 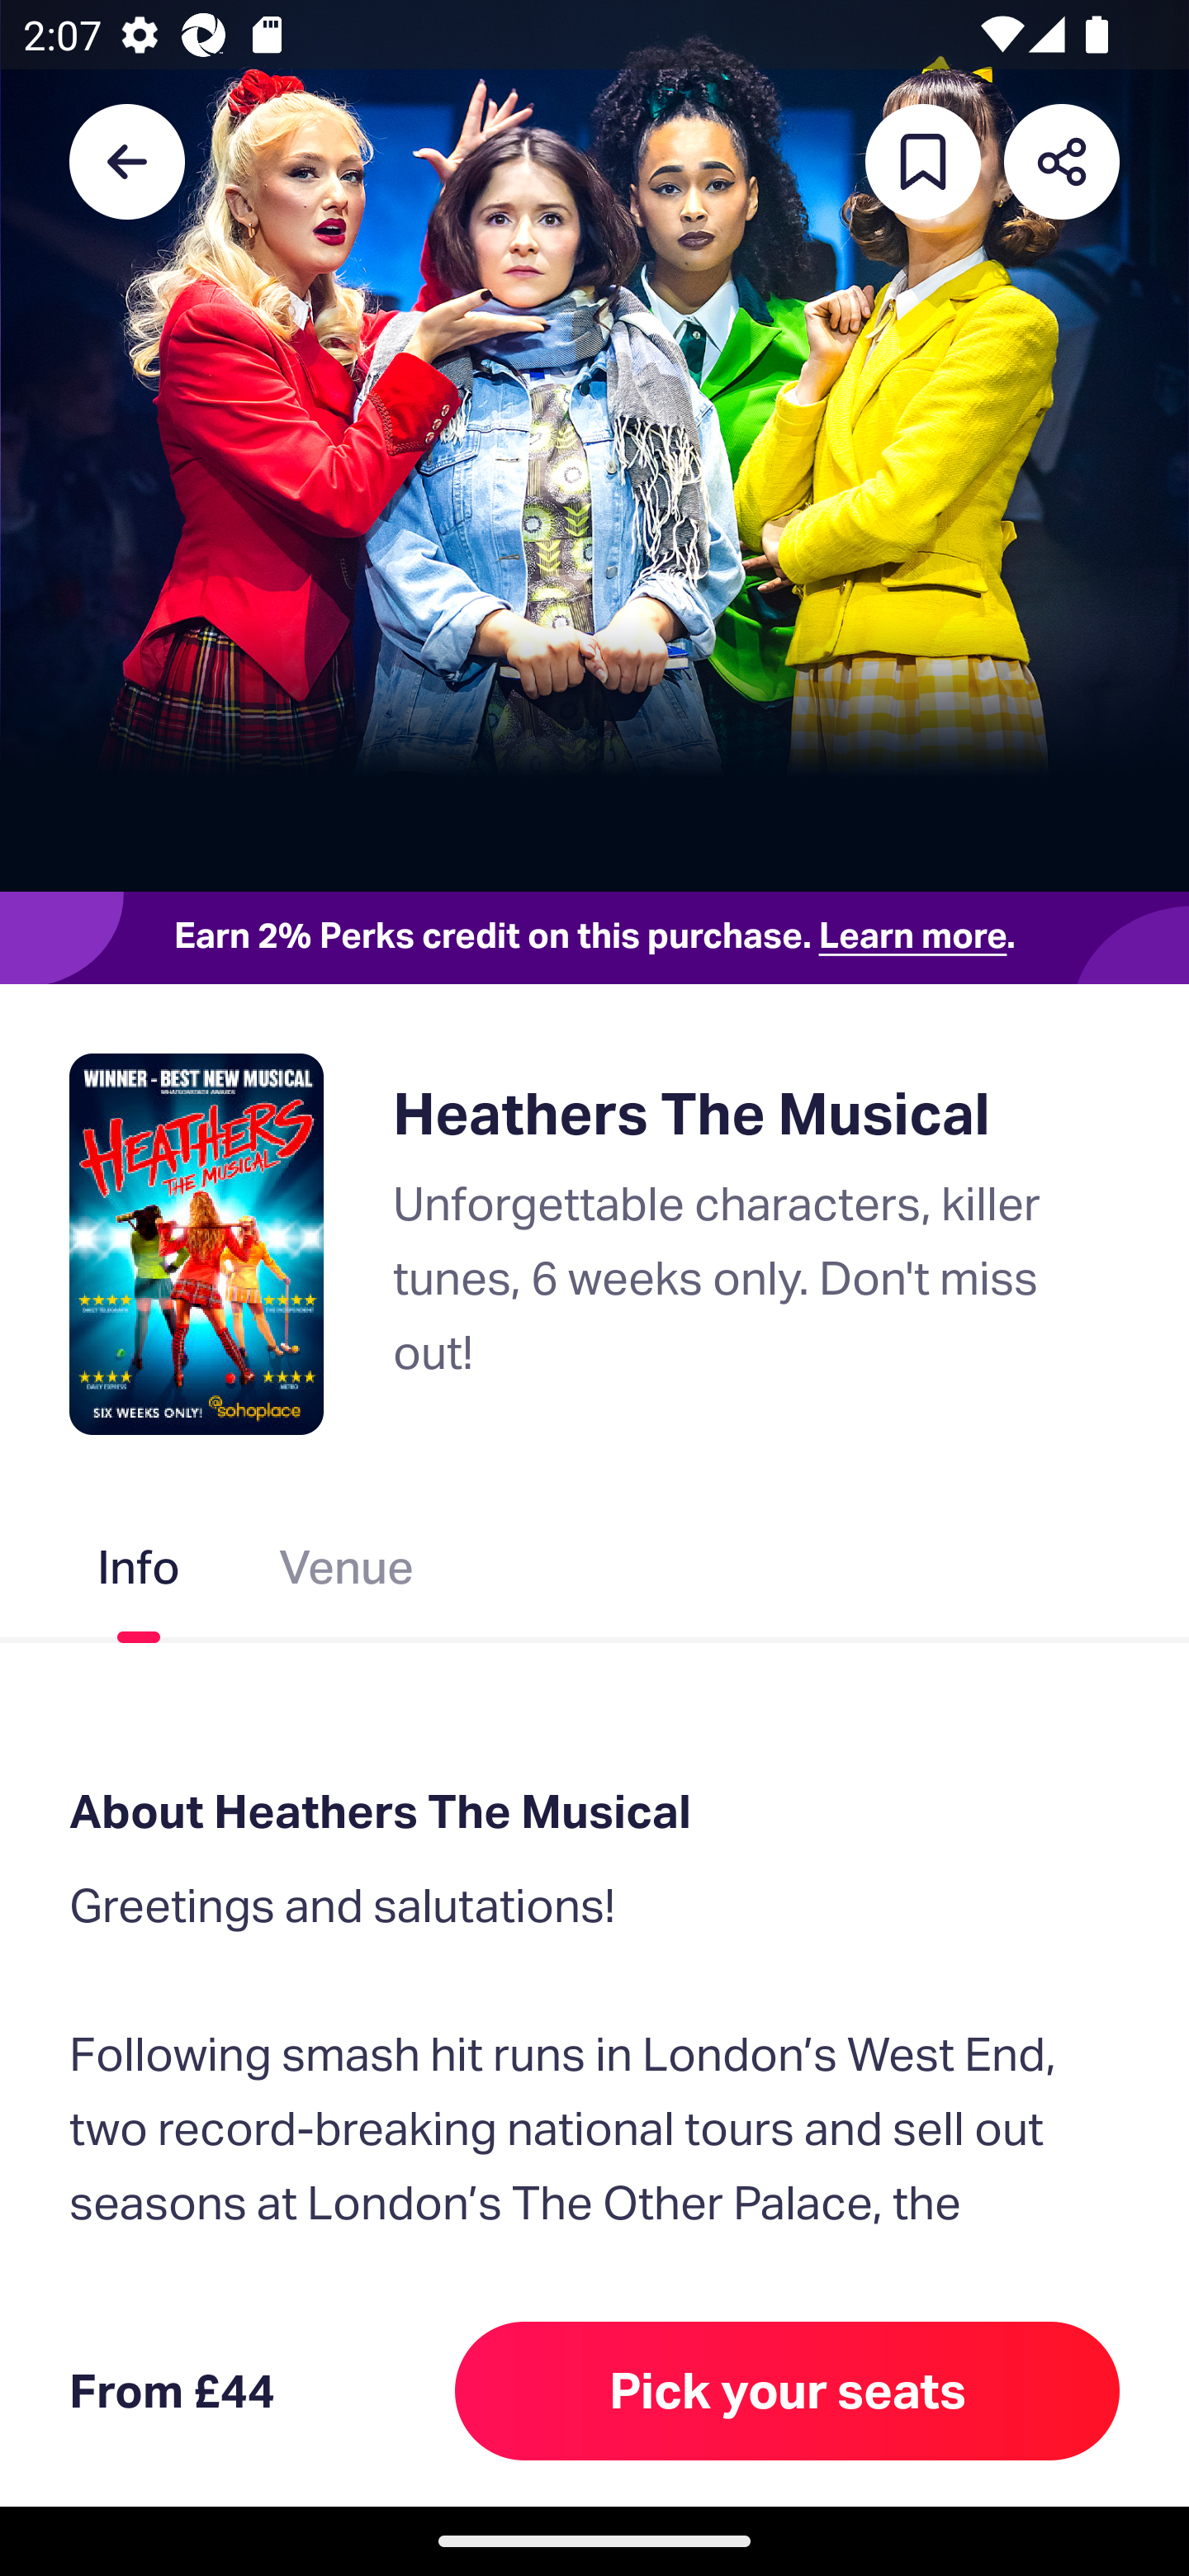 I want to click on Pick your seats, so click(x=788, y=2390).